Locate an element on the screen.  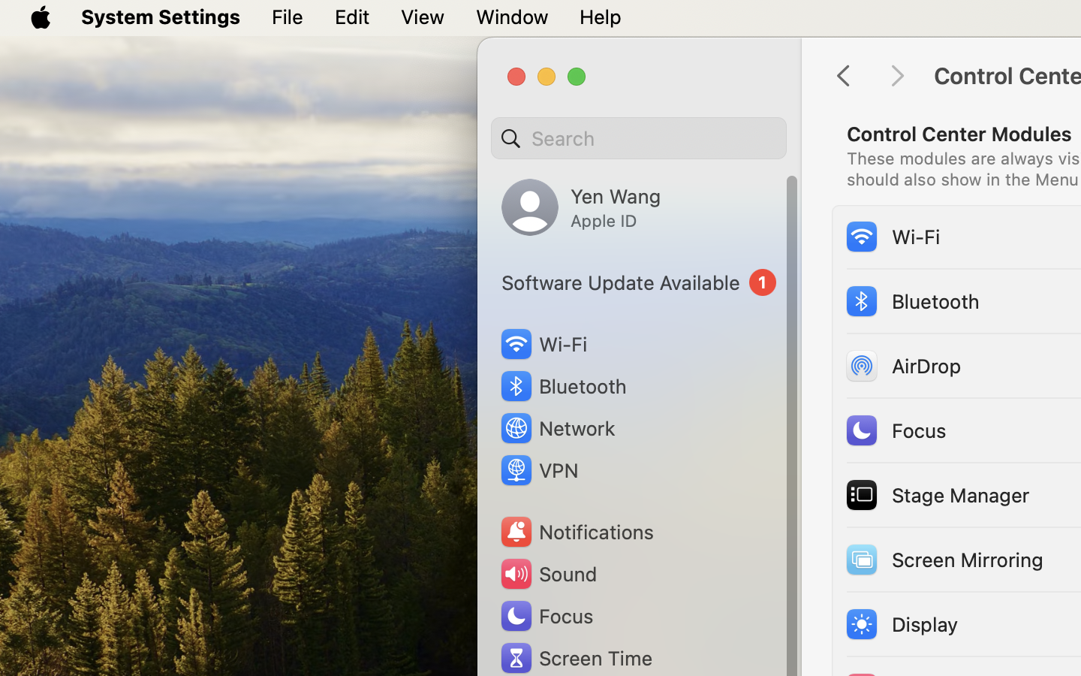
VPN is located at coordinates (538, 470).